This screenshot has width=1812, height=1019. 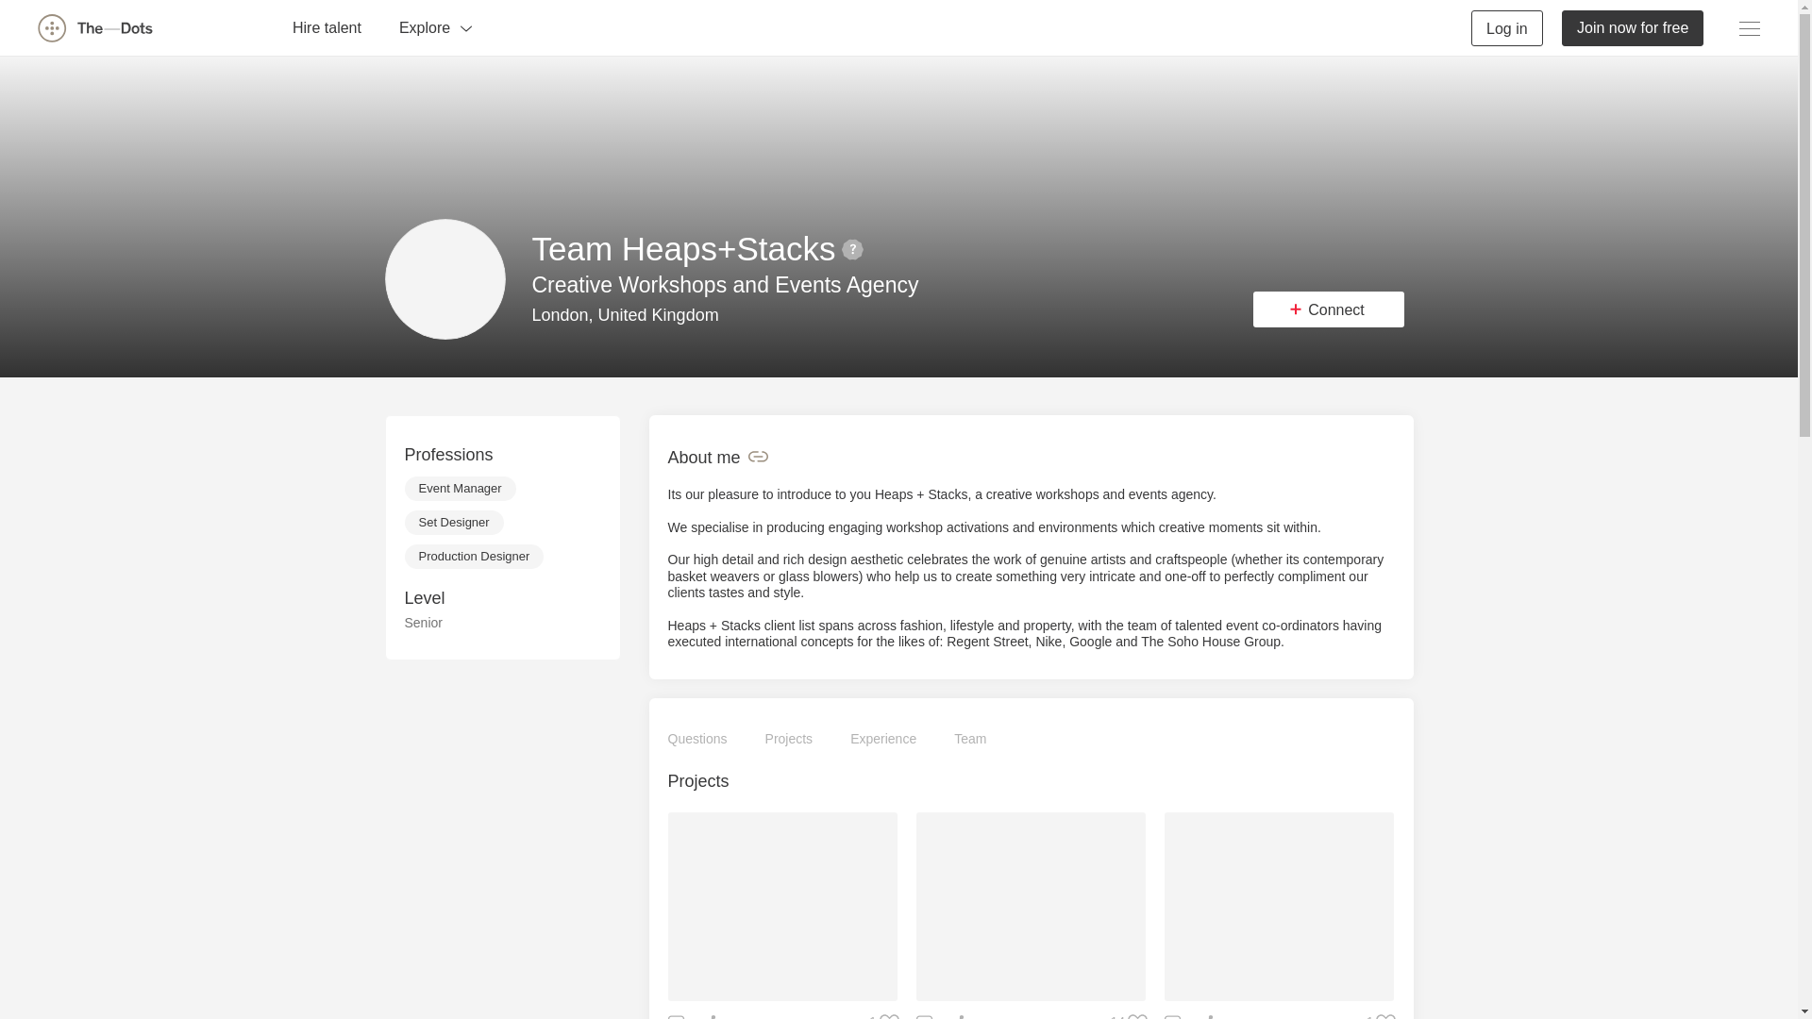 I want to click on Team, so click(x=970, y=740).